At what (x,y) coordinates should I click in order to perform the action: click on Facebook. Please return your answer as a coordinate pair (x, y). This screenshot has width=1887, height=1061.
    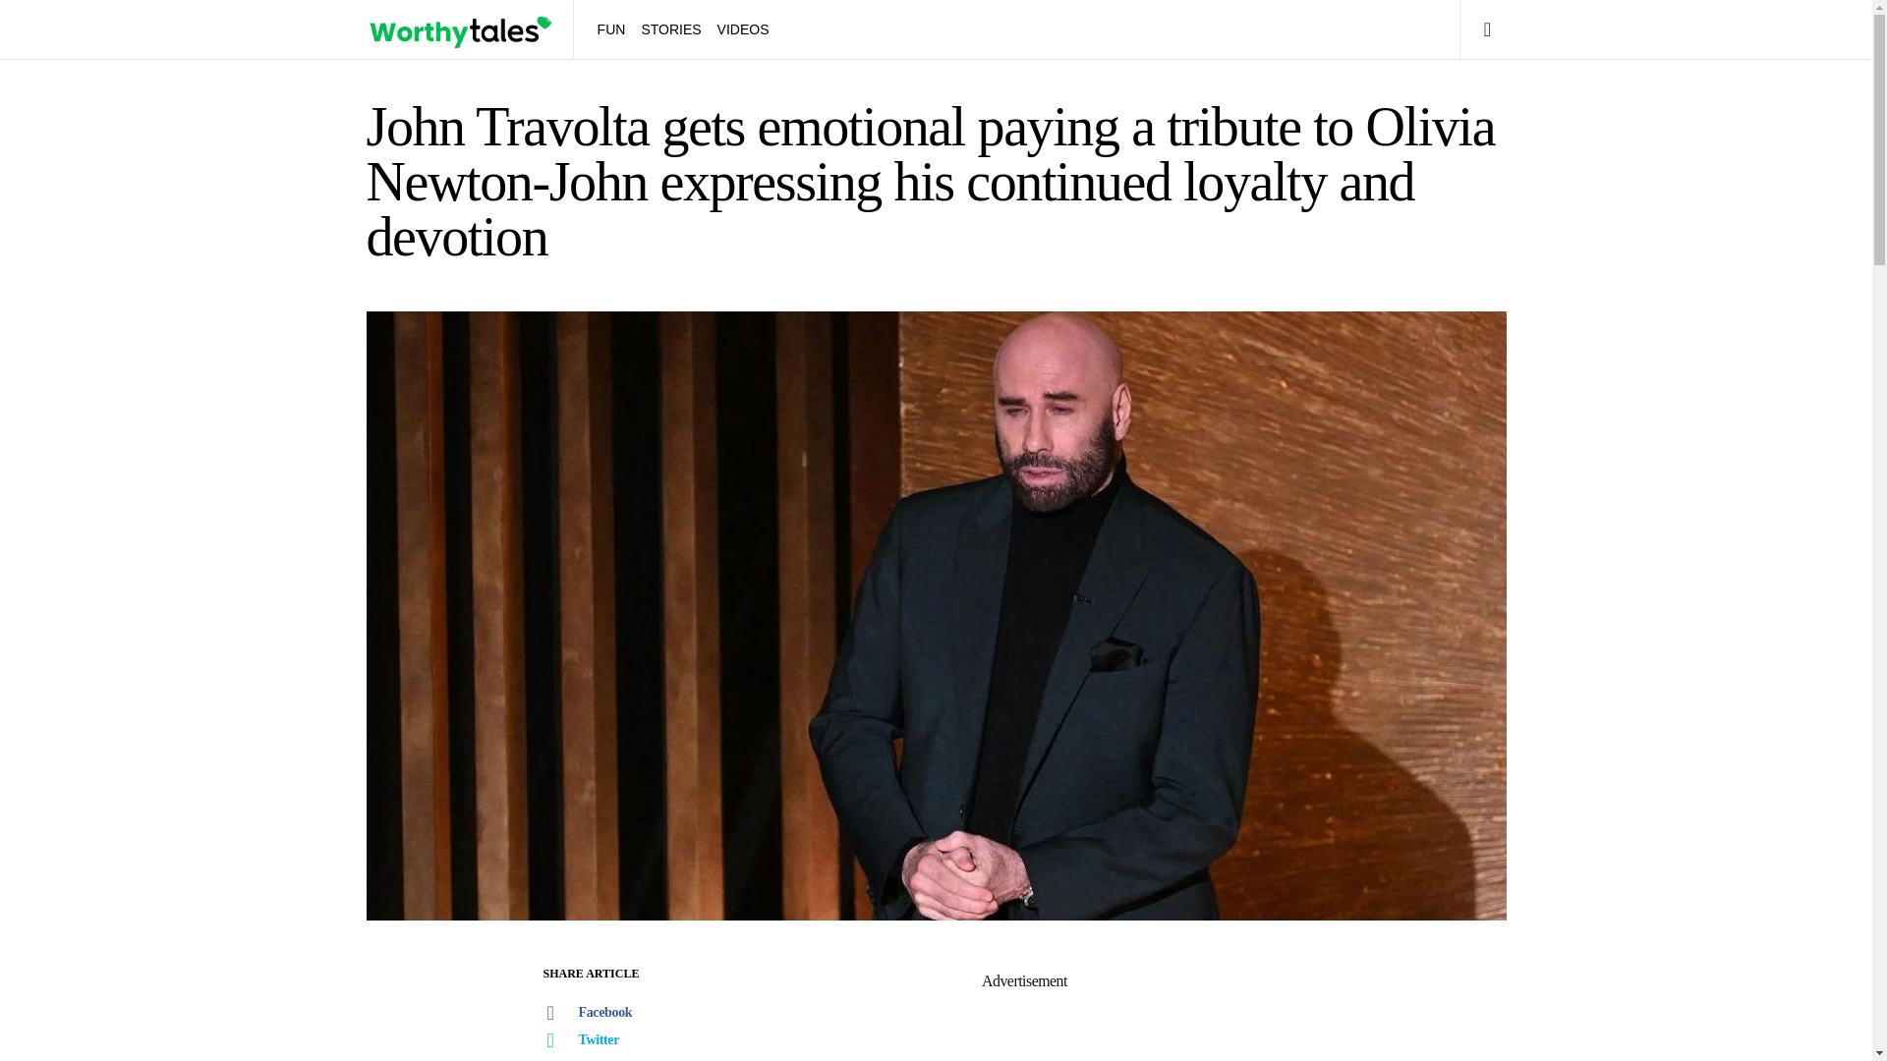
    Looking at the image, I should click on (610, 1013).